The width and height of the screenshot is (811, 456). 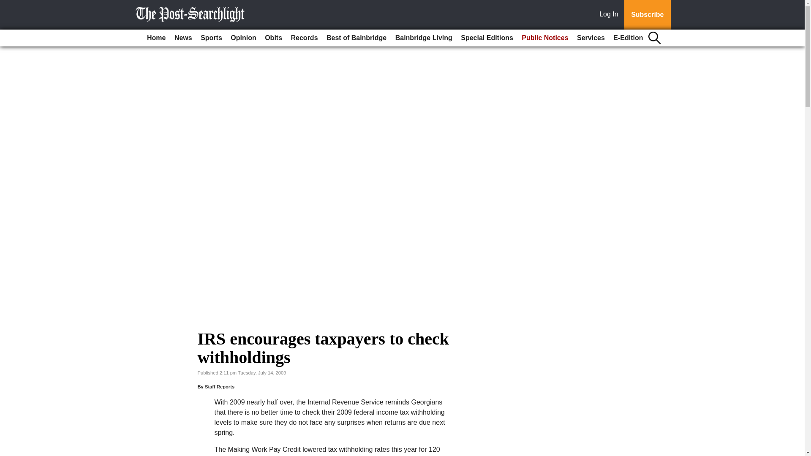 I want to click on Go, so click(x=8, y=5).